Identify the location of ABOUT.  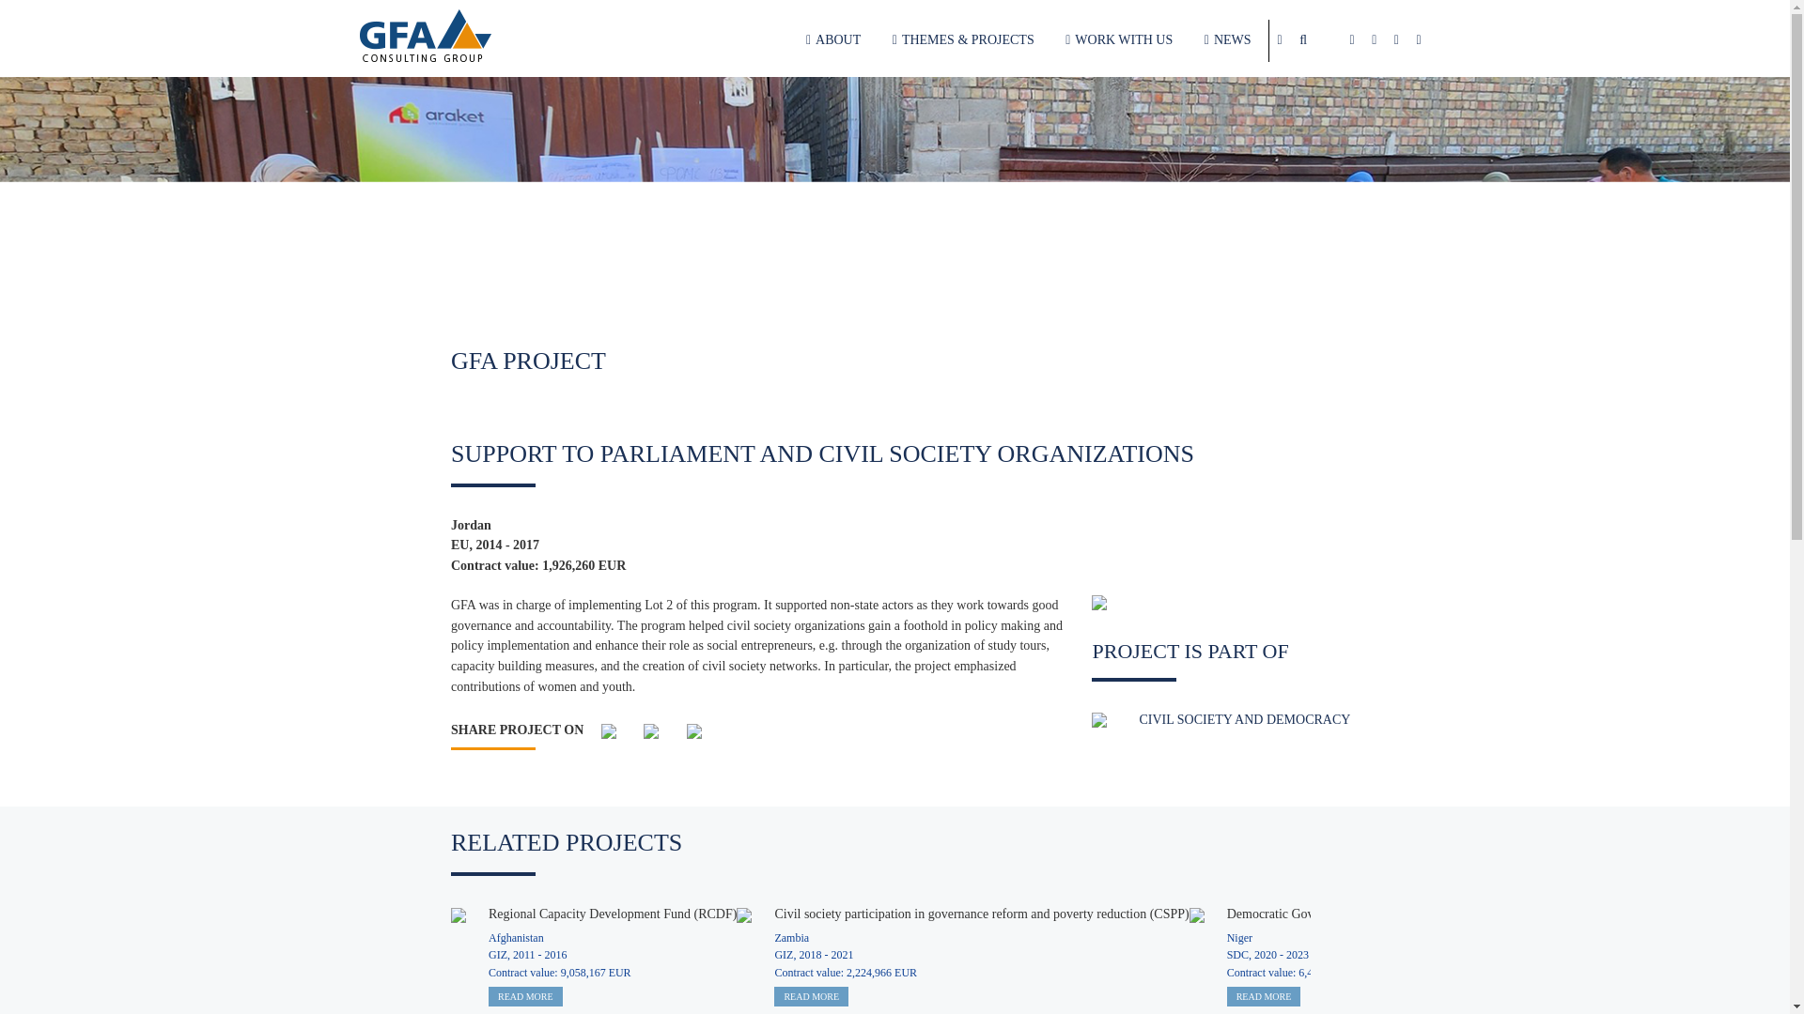
(832, 39).